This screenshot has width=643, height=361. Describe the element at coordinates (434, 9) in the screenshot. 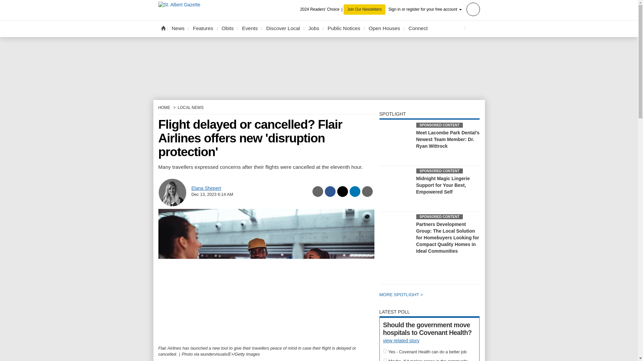

I see `Sign in or register for your free account` at that location.